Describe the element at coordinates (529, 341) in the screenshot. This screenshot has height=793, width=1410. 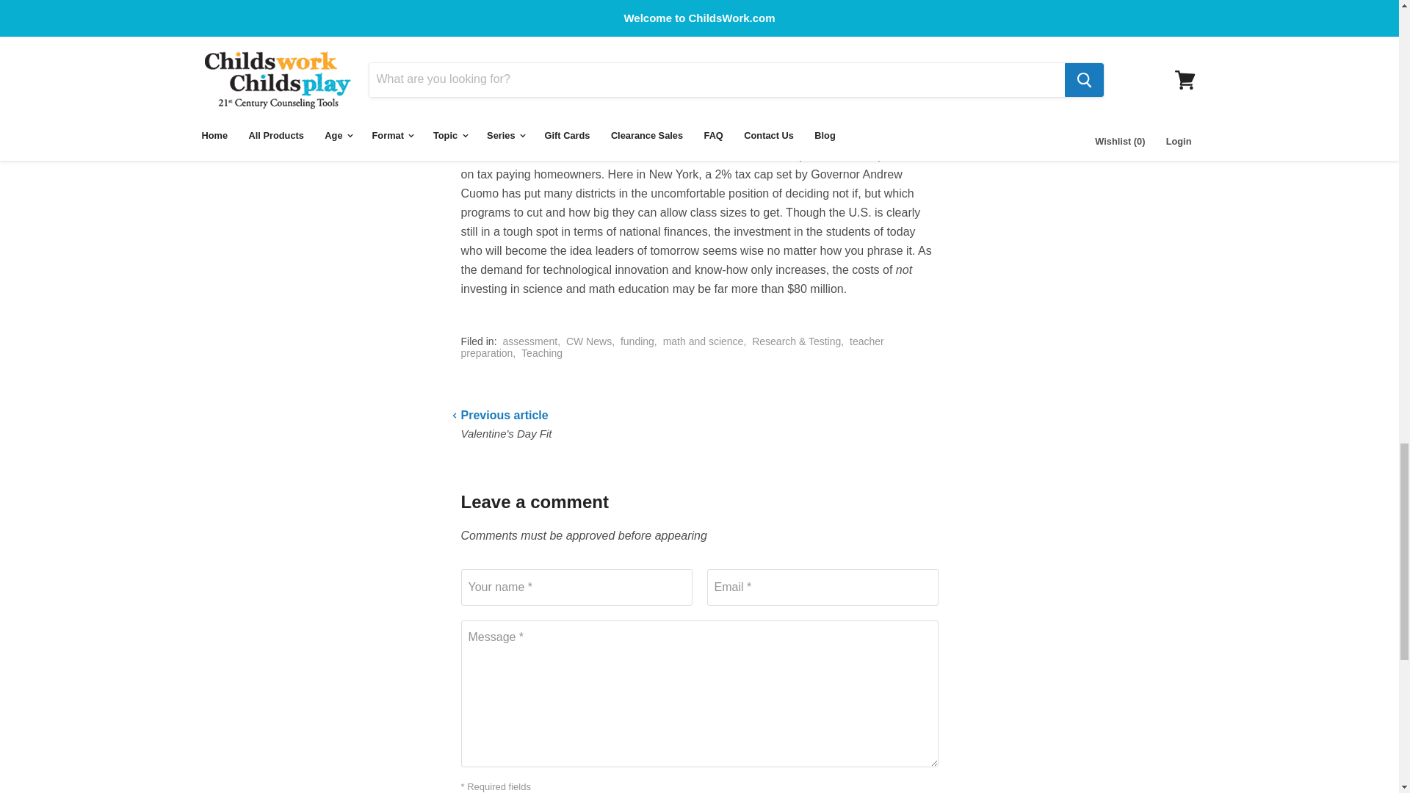
I see `Show articles tagged assessment` at that location.